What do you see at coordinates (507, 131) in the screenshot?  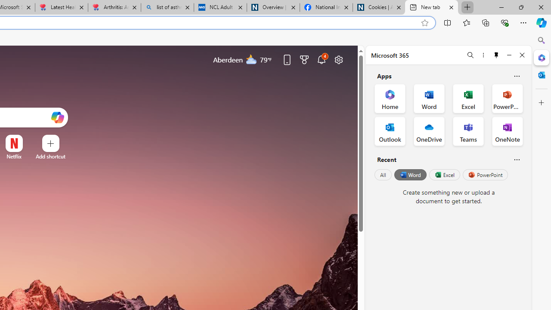 I see `OneNote Office App` at bounding box center [507, 131].